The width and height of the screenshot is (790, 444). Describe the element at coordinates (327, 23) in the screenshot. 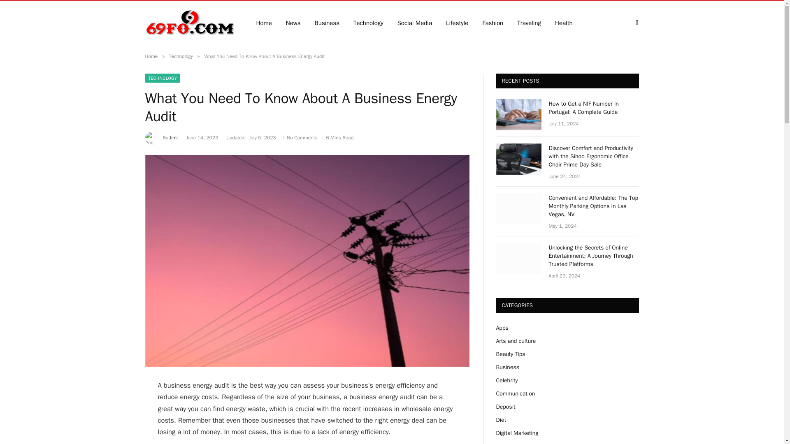

I see `Business` at that location.